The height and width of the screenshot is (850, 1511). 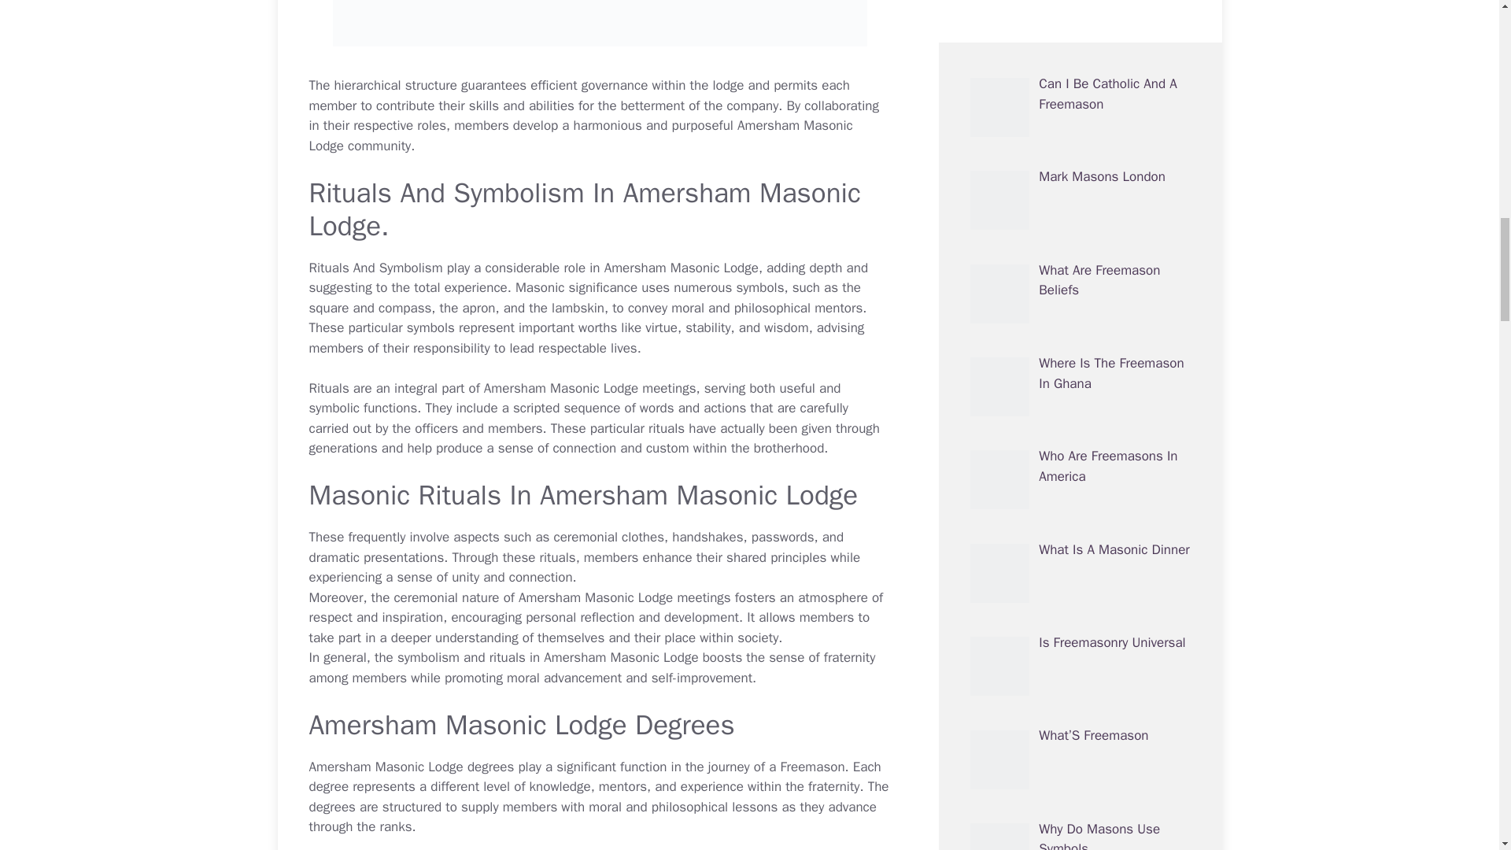 What do you see at coordinates (1039, 456) in the screenshot?
I see `What Is A Masonic Club` at bounding box center [1039, 456].